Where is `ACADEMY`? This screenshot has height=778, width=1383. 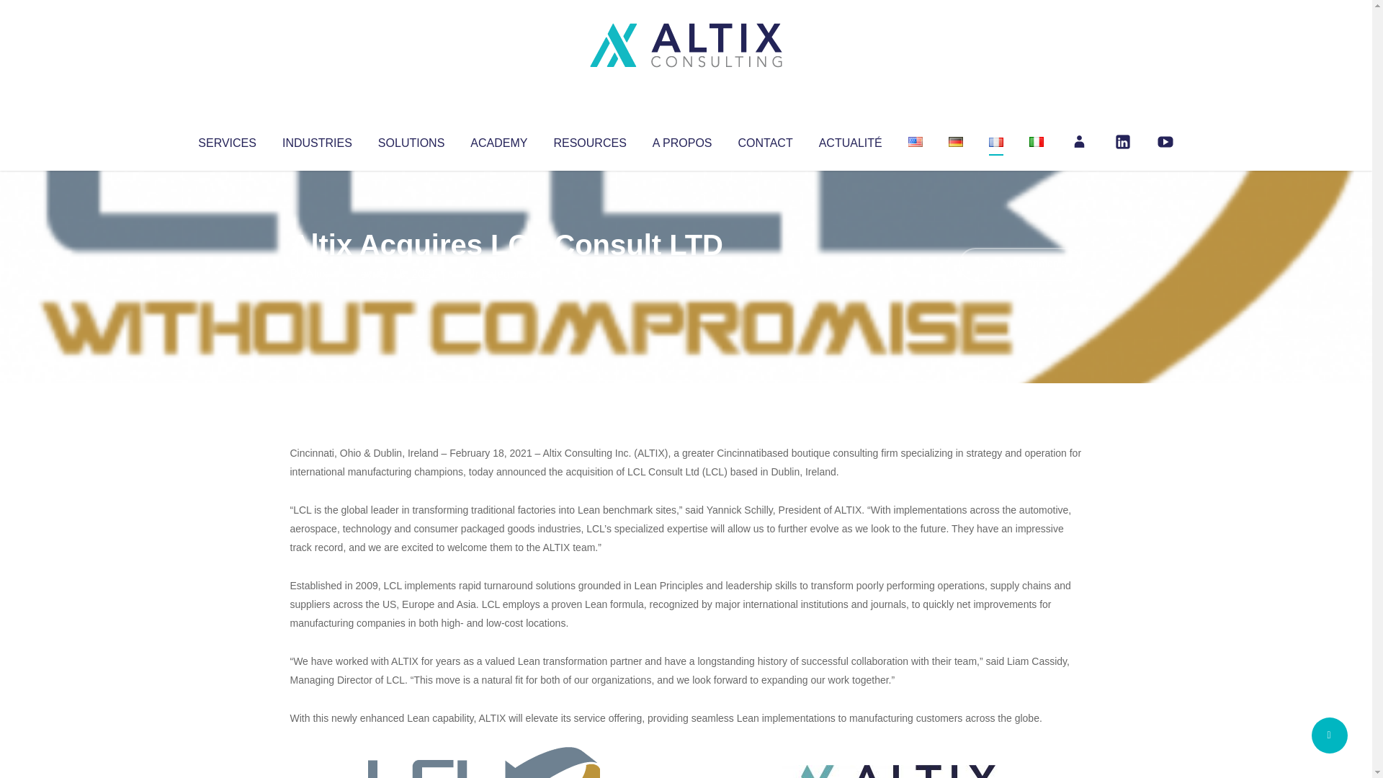
ACADEMY is located at coordinates (498, 140).